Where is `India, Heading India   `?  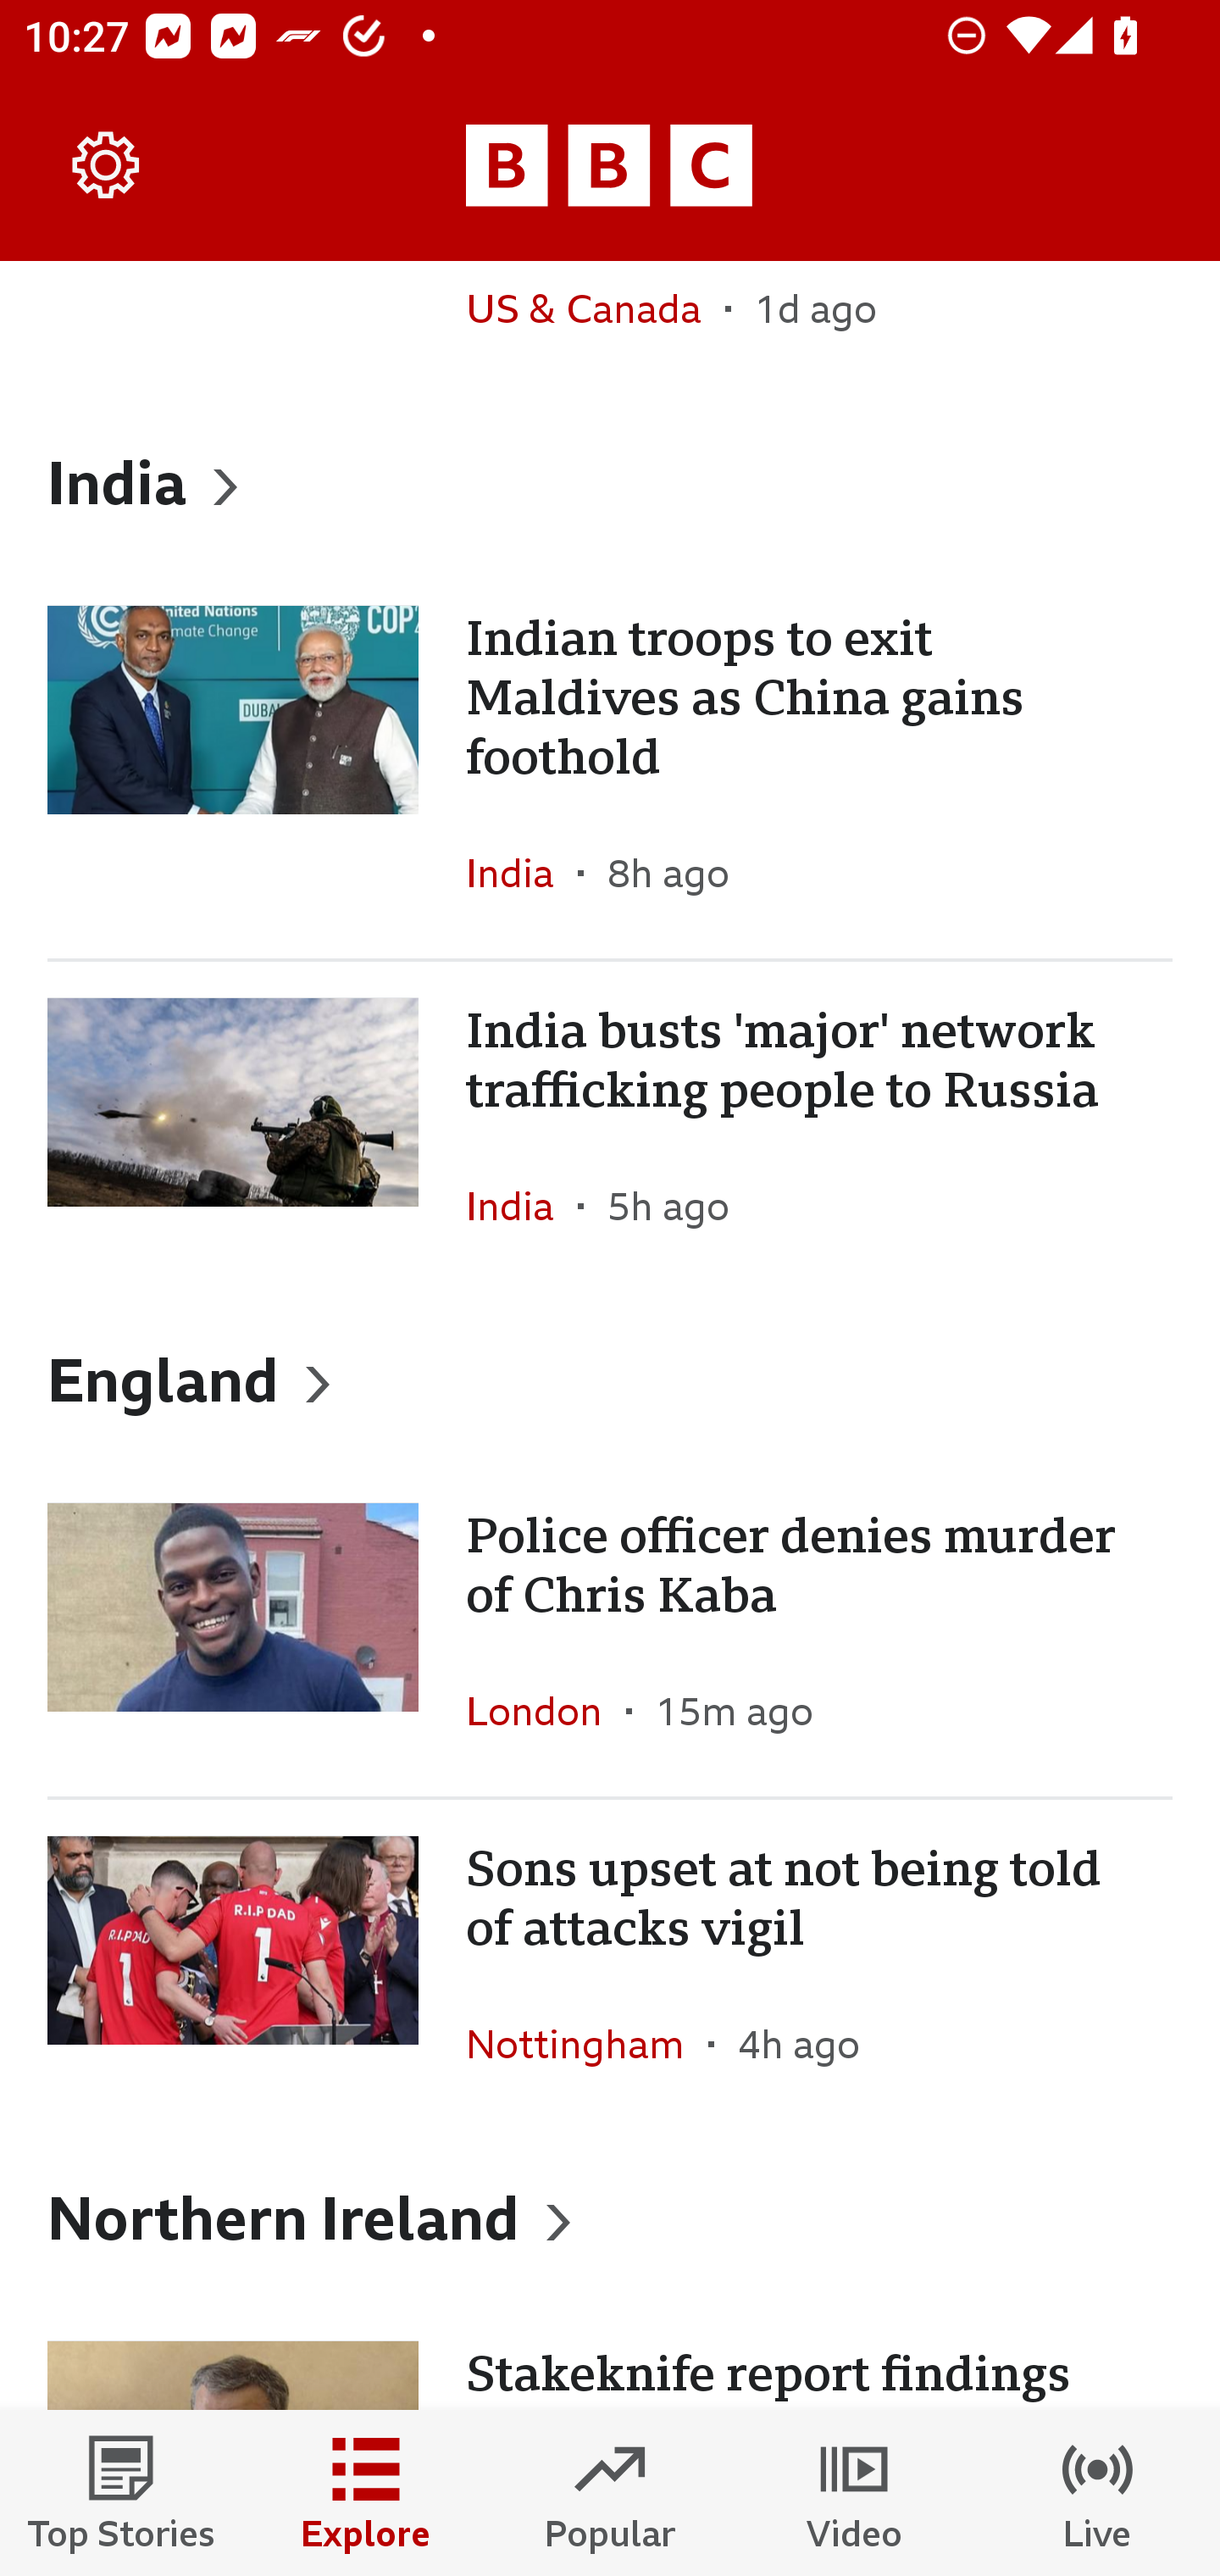 India, Heading India    is located at coordinates (610, 481).